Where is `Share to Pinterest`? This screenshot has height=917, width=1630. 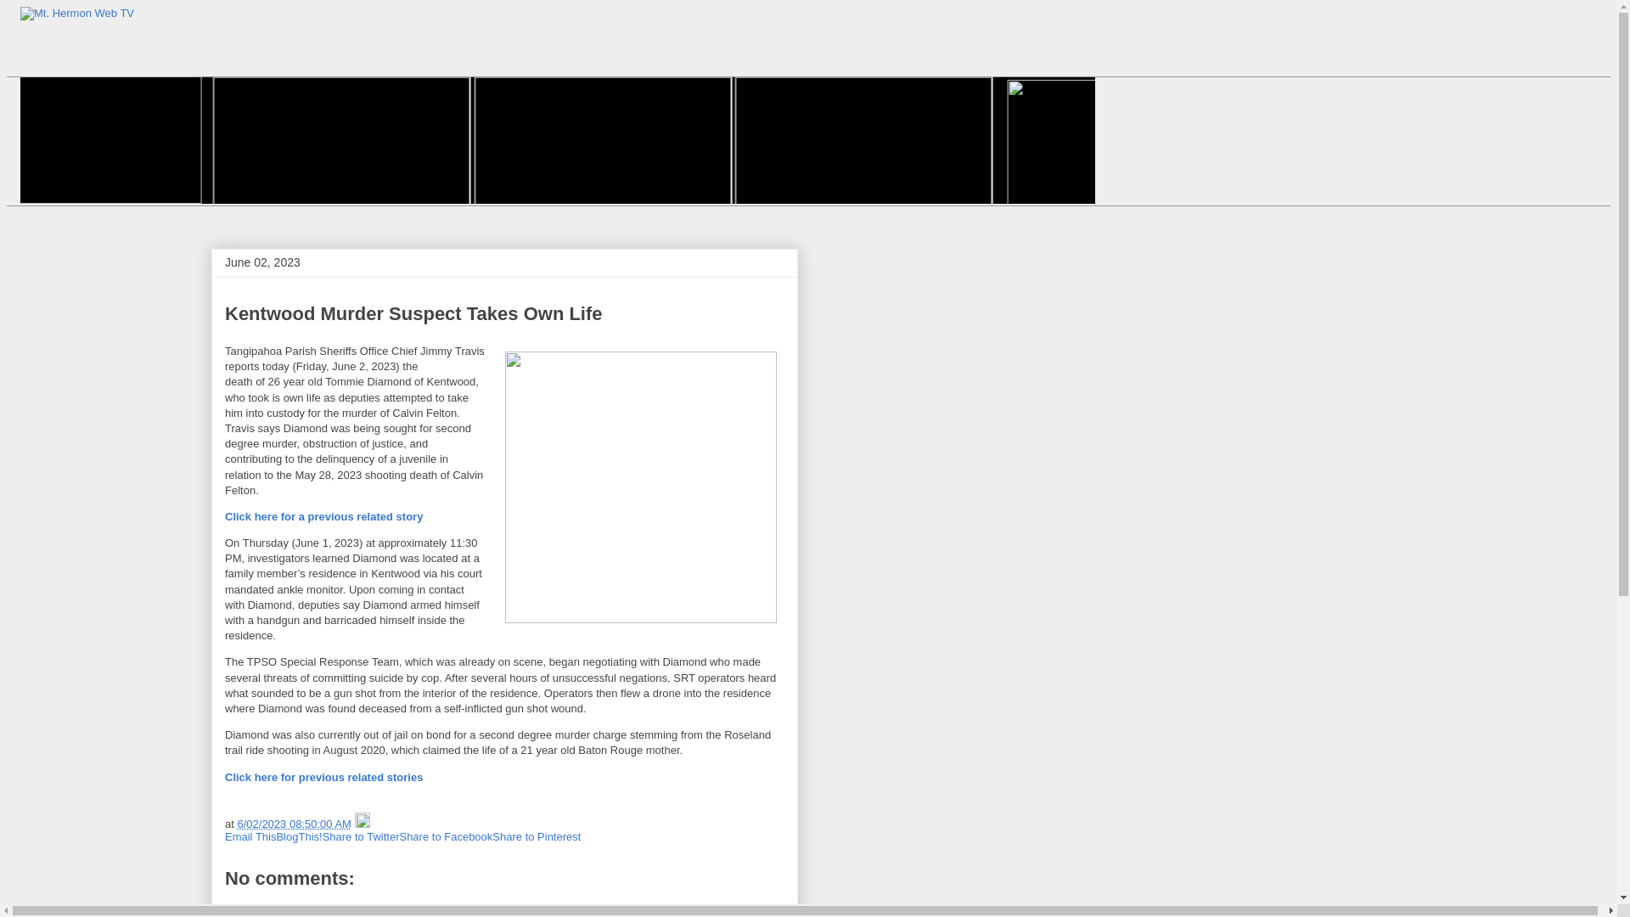
Share to Pinterest is located at coordinates (536, 836).